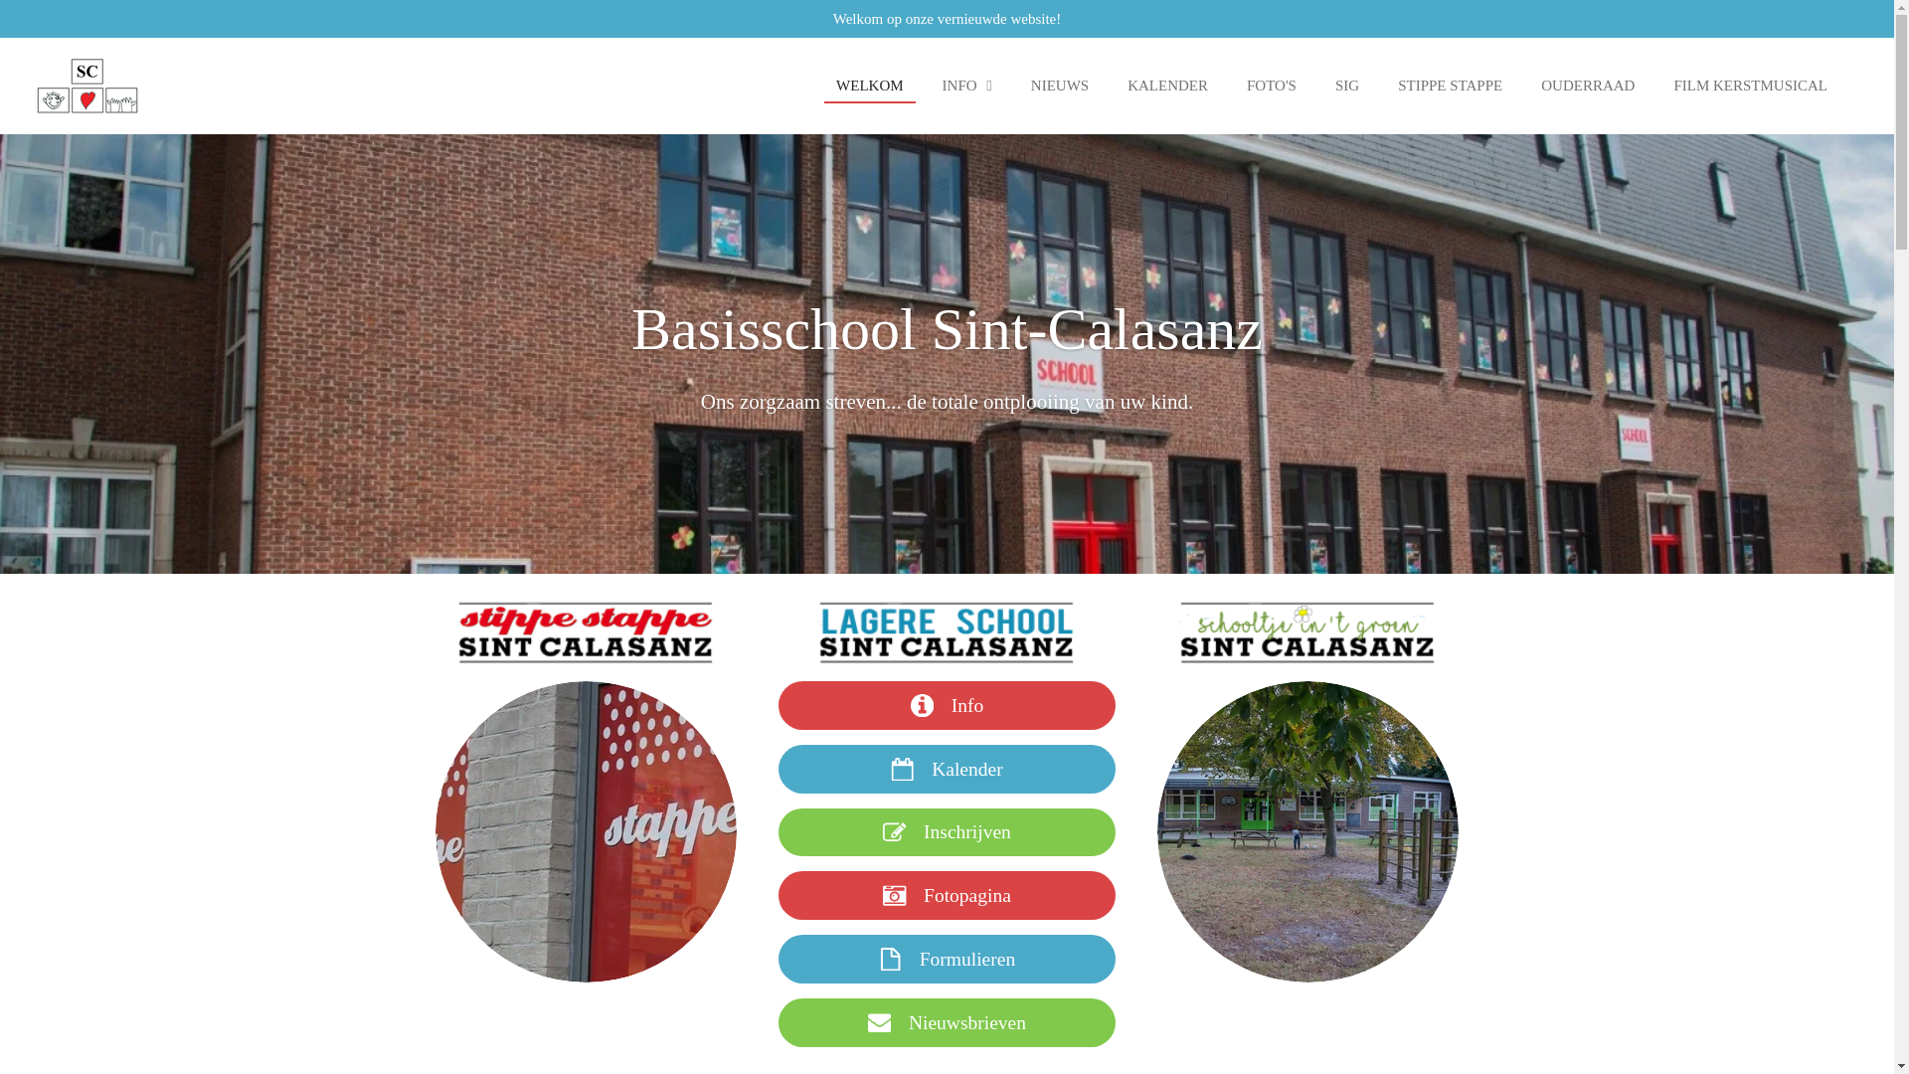  Describe the element at coordinates (947, 1022) in the screenshot. I see `Nieuwsbrieven` at that location.